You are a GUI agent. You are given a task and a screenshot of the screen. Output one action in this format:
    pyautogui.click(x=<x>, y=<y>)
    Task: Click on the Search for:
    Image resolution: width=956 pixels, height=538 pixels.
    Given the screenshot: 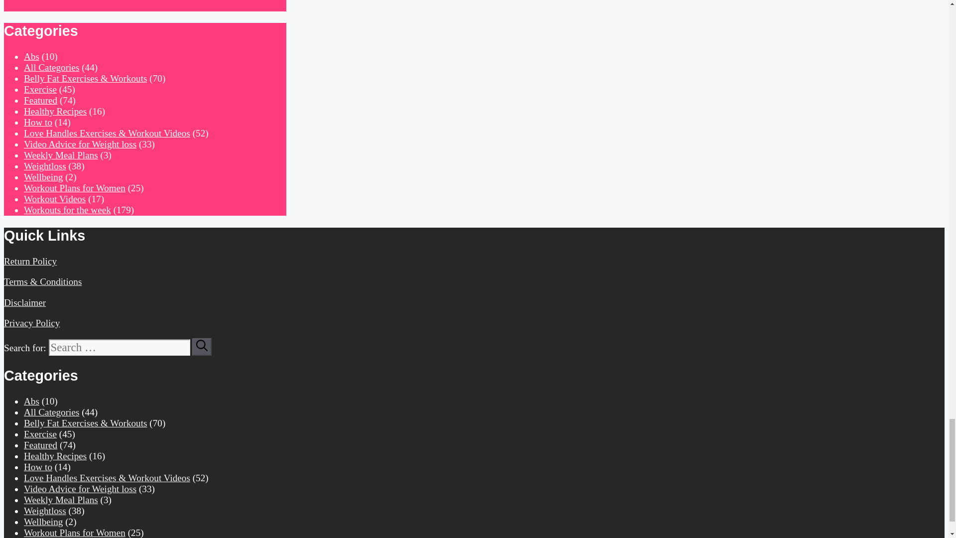 What is the action you would take?
    pyautogui.click(x=119, y=347)
    